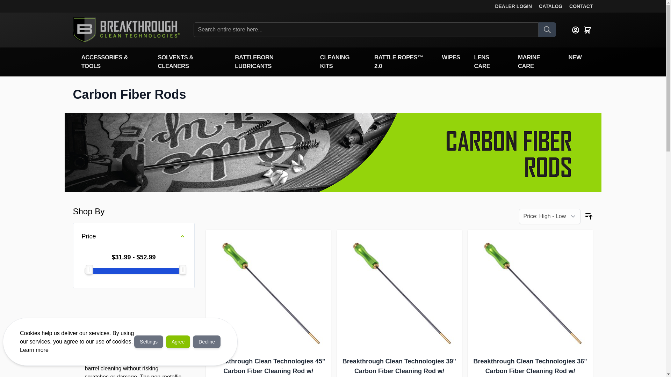 The width and height of the screenshot is (671, 377). Describe the element at coordinates (34, 350) in the screenshot. I see `Learn more` at that location.